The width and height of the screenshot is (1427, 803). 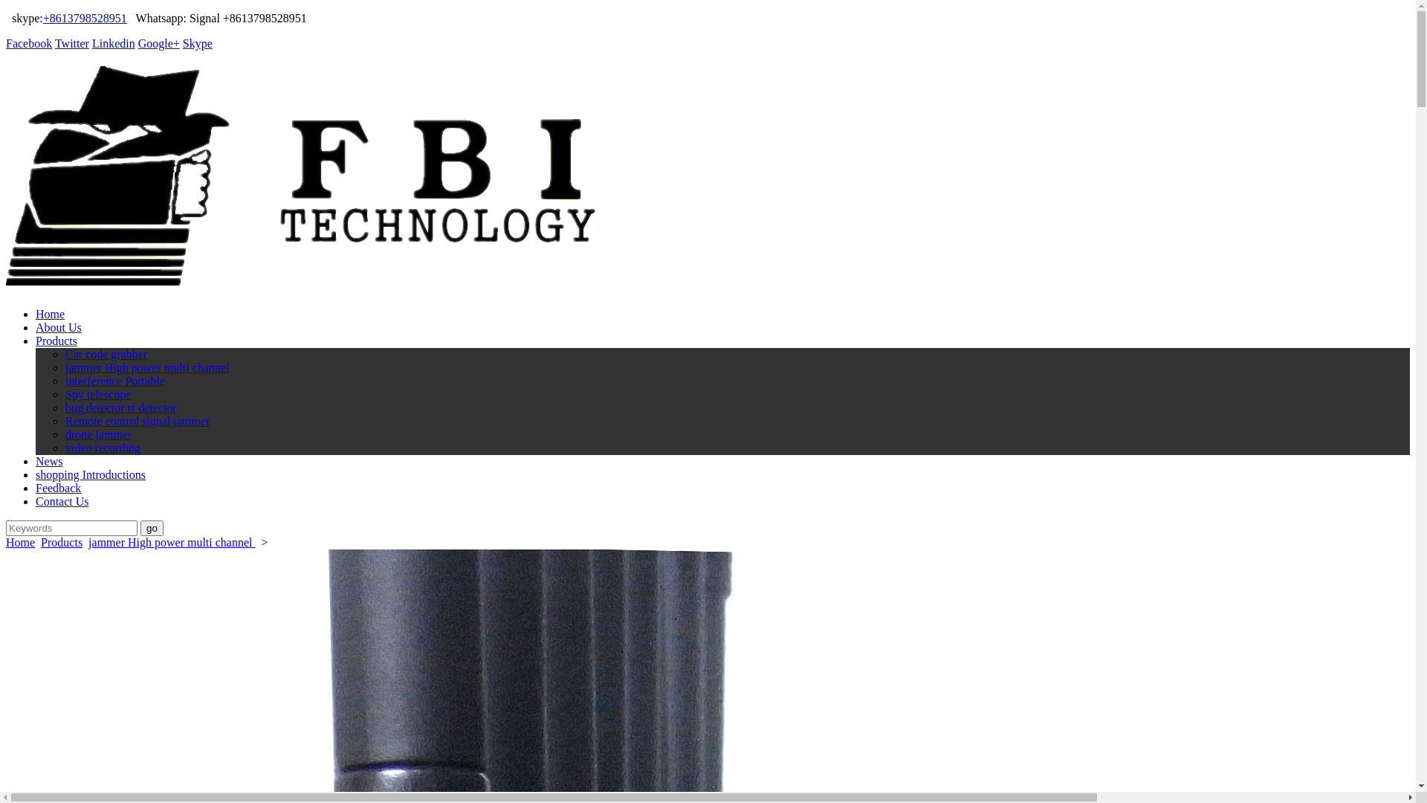 I want to click on drone jammer, so click(x=98, y=434).